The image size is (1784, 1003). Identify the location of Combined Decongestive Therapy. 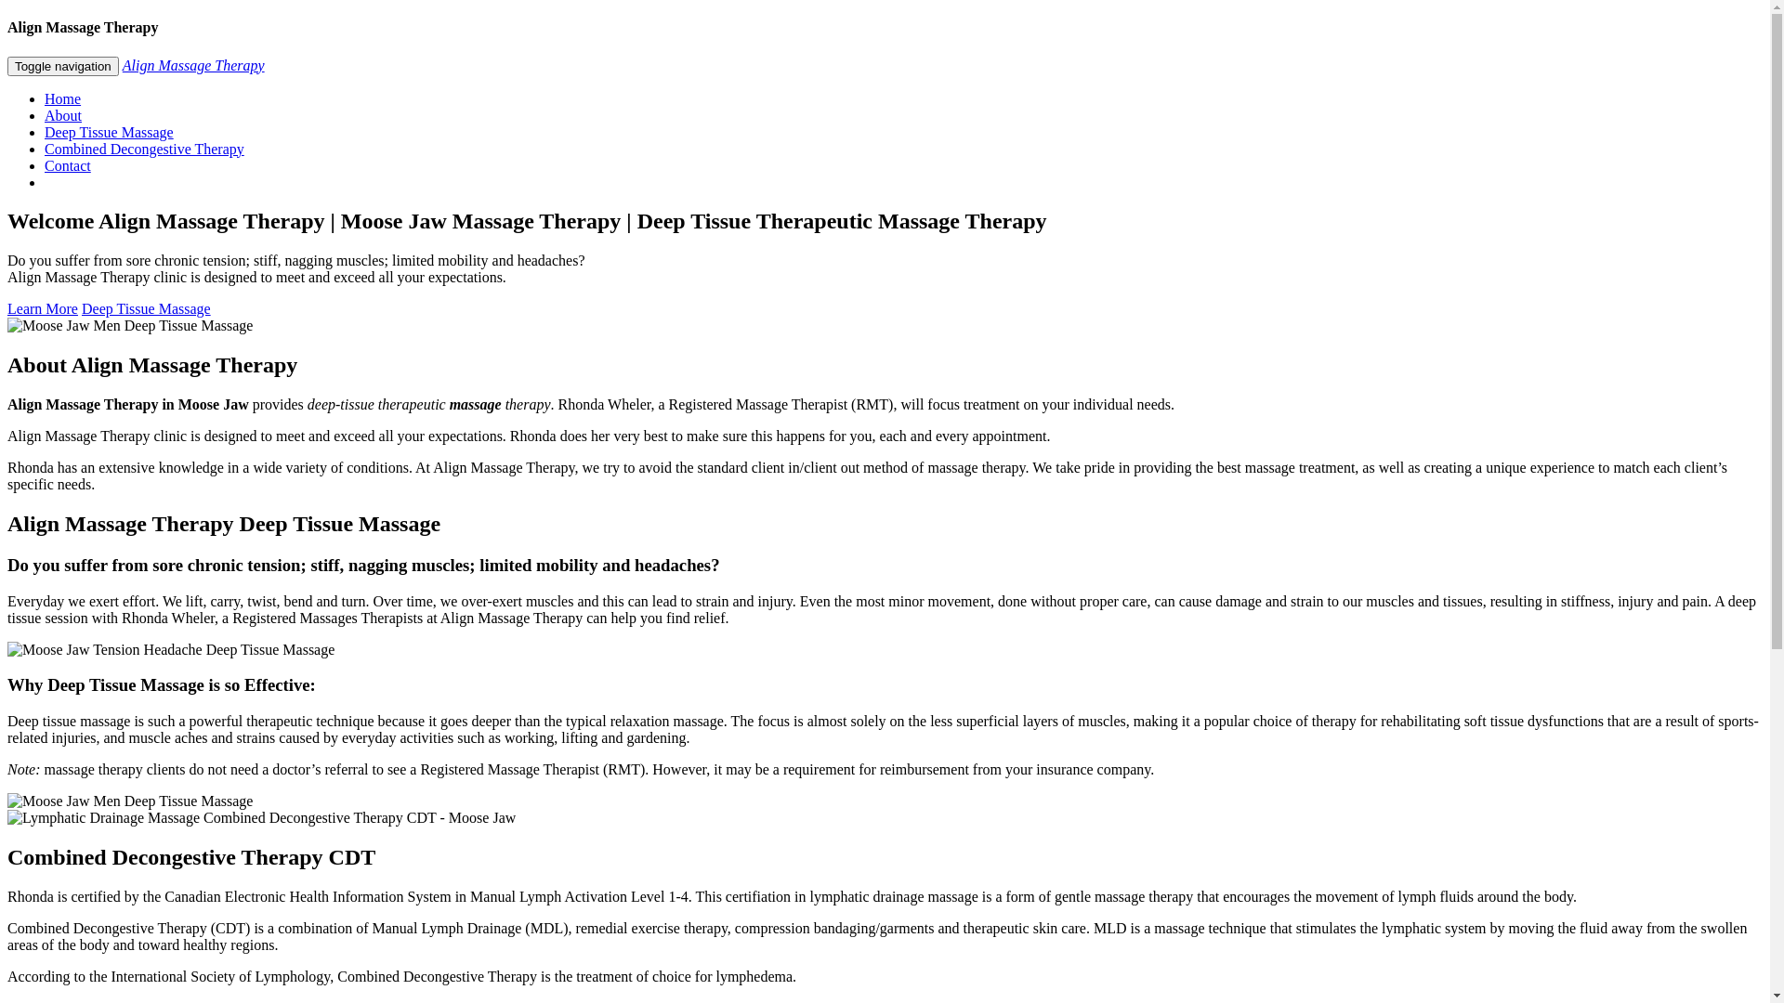
(145, 149).